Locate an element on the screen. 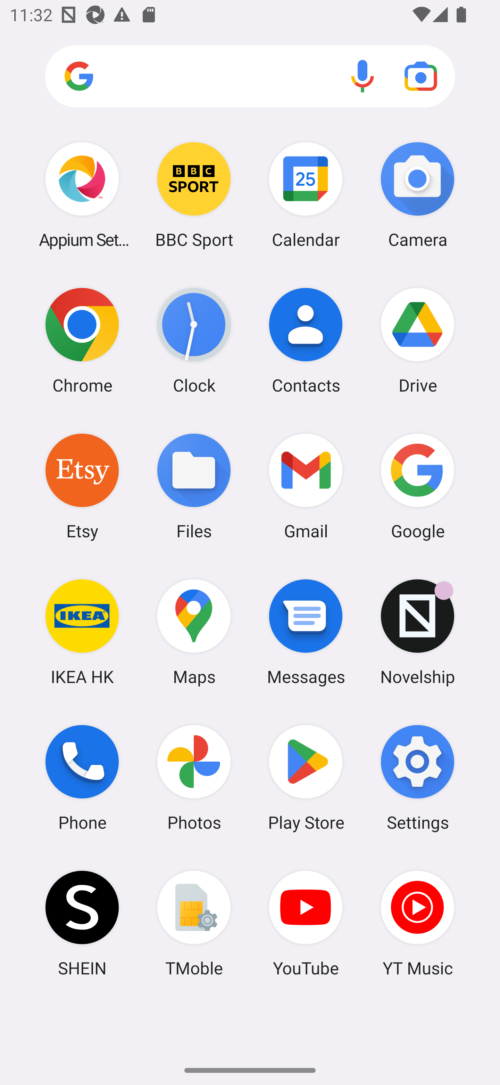 Image resolution: width=500 pixels, height=1085 pixels. IKEA HK is located at coordinates (82, 632).